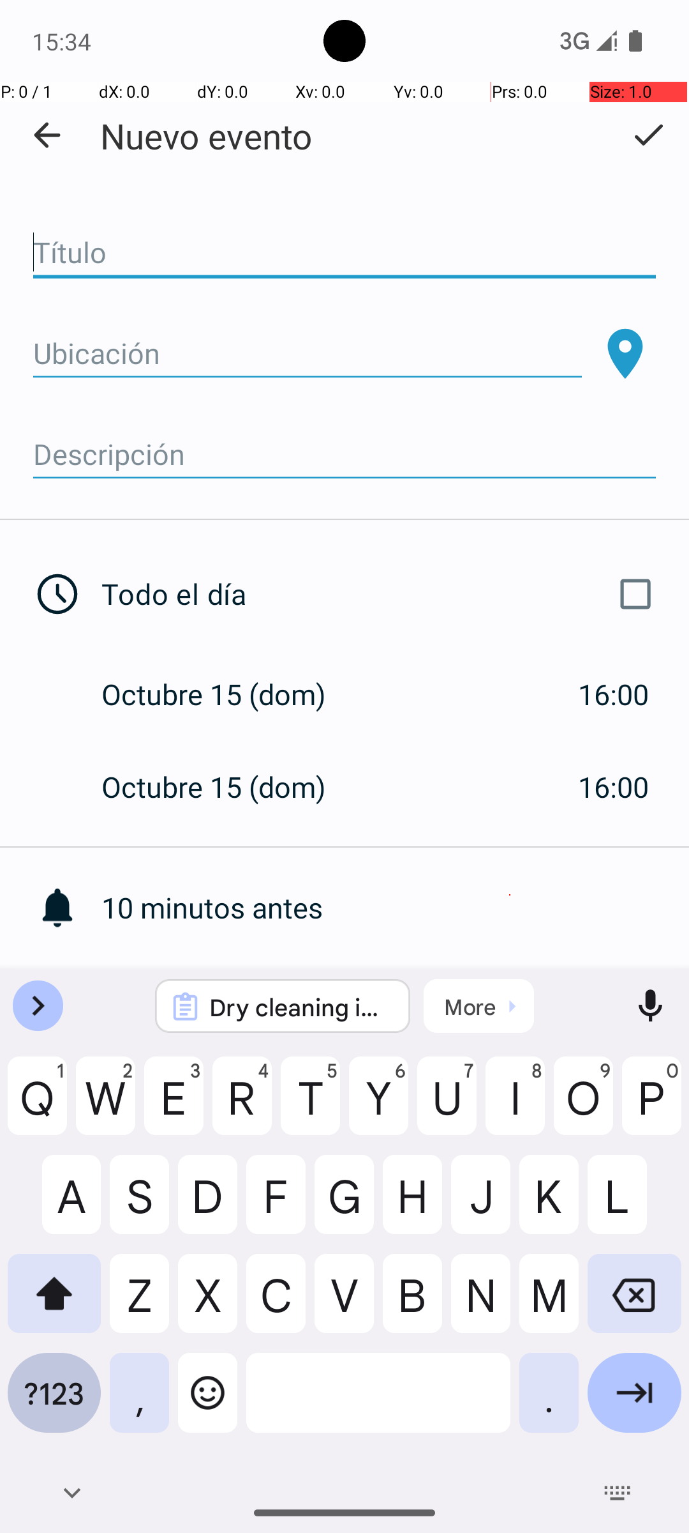  Describe the element at coordinates (344, 253) in the screenshot. I see `Título` at that location.